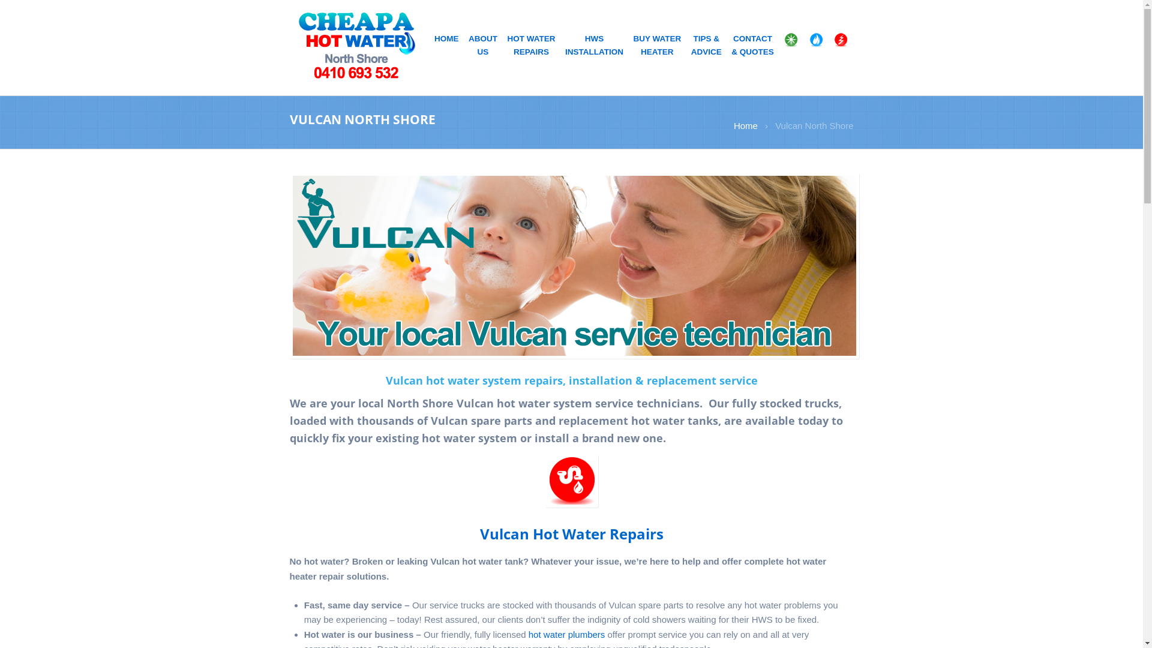 The height and width of the screenshot is (648, 1152). What do you see at coordinates (532, 47) in the screenshot?
I see `HOT WATER
REPAIRS` at bounding box center [532, 47].